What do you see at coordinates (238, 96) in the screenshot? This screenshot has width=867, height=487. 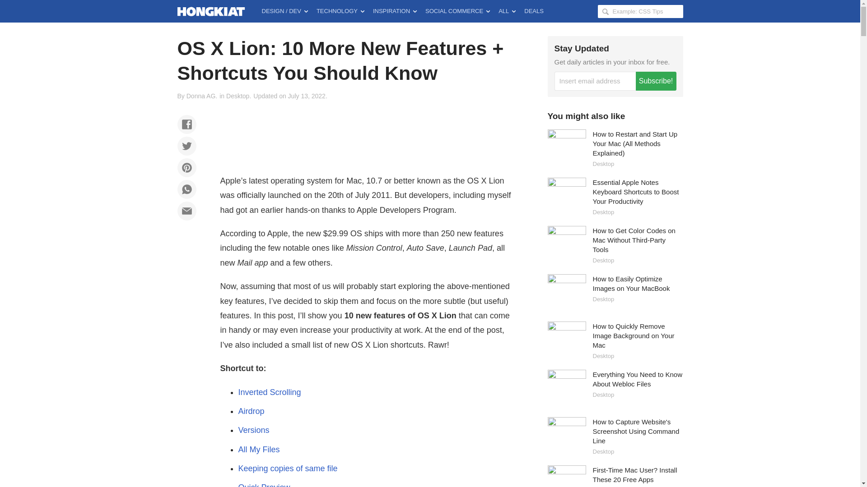 I see `Desktop` at bounding box center [238, 96].